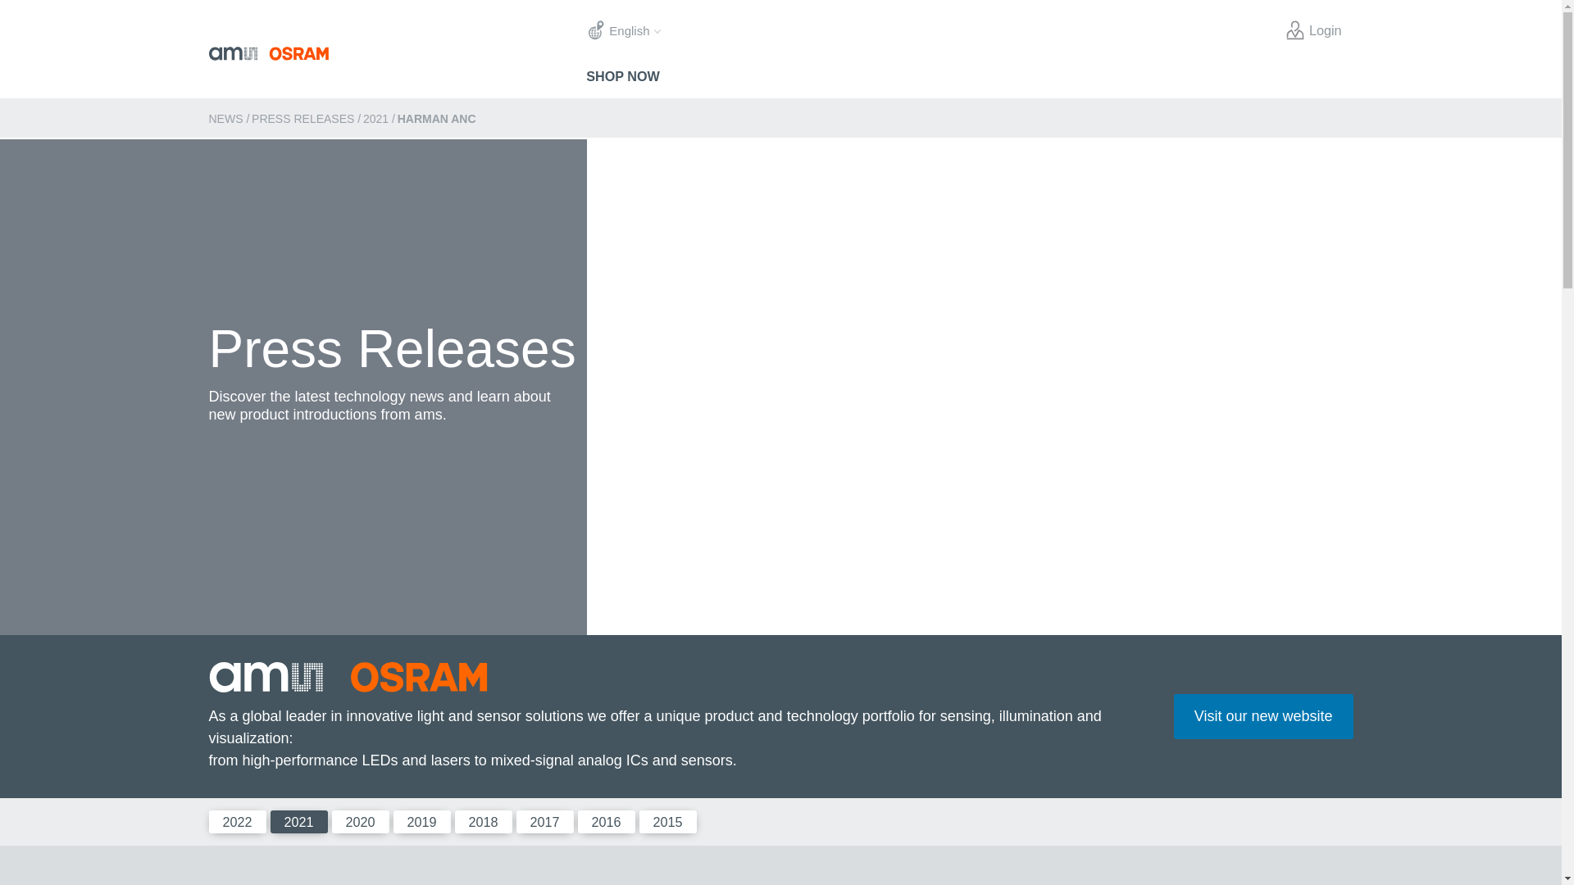  What do you see at coordinates (1313, 30) in the screenshot?
I see `Login` at bounding box center [1313, 30].